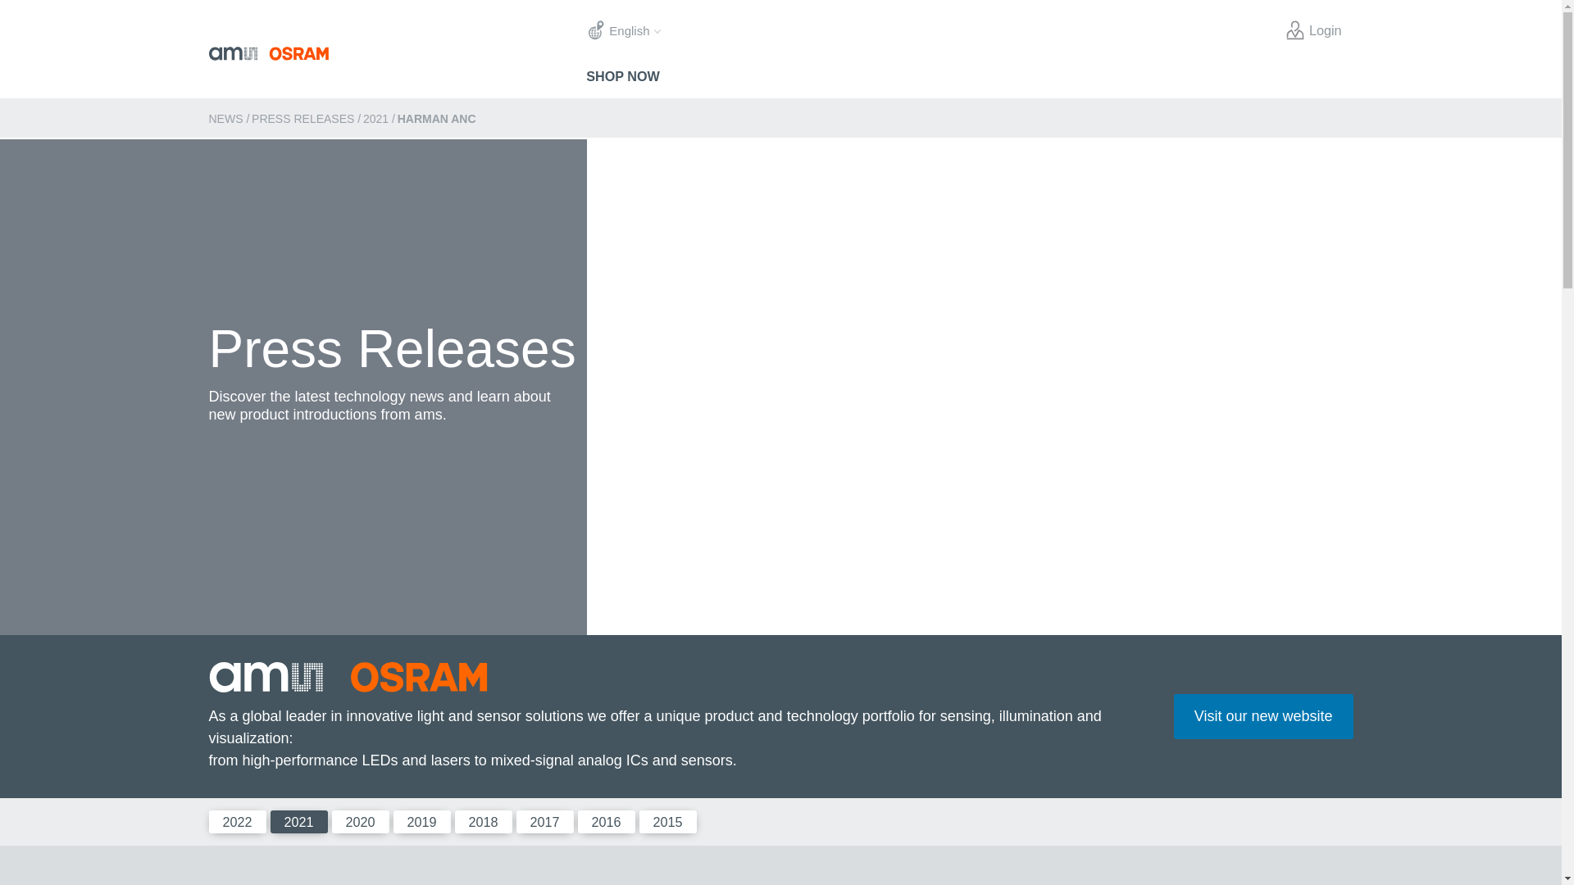  What do you see at coordinates (1313, 30) in the screenshot?
I see `Login` at bounding box center [1313, 30].